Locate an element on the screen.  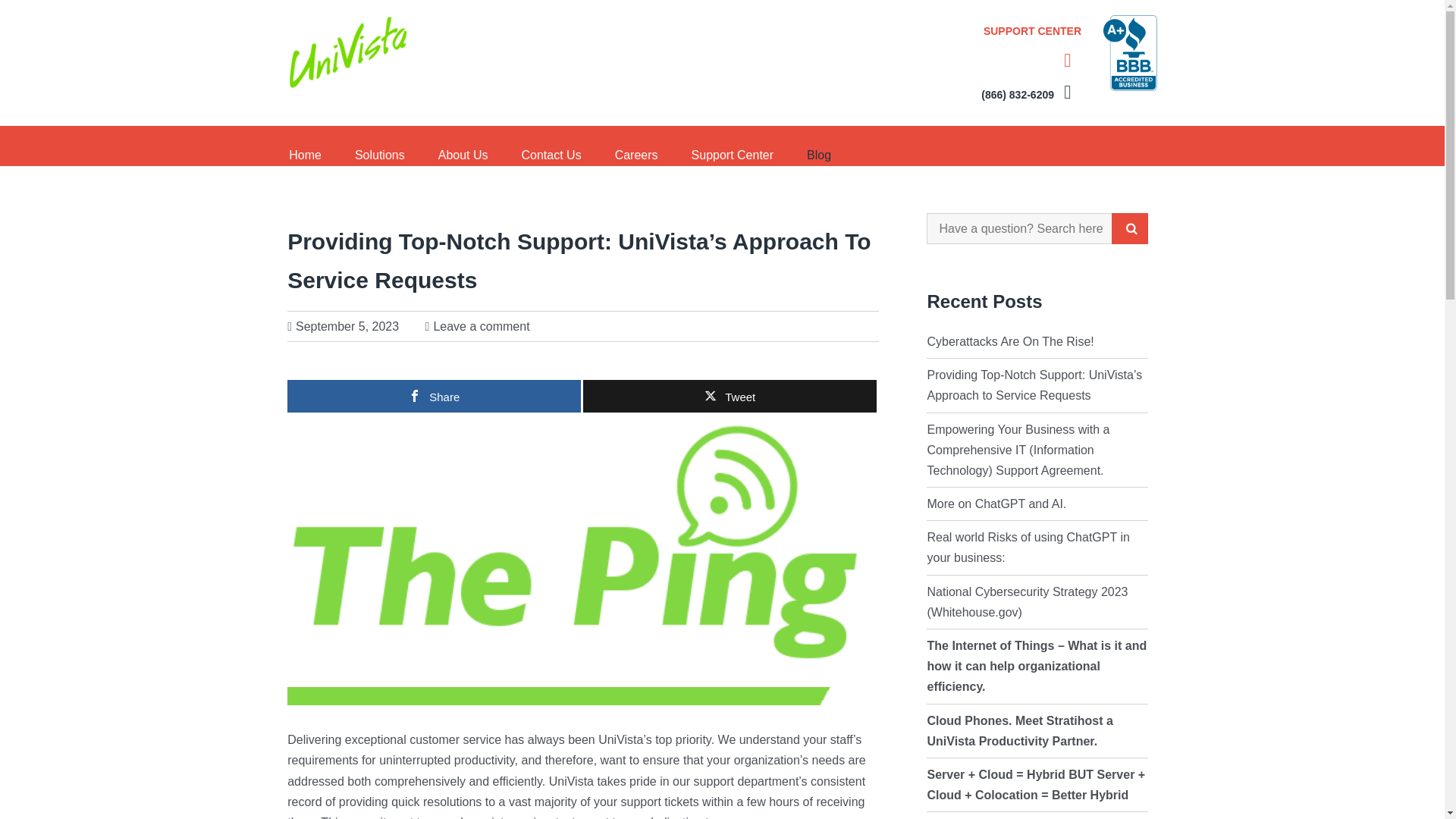
About Us is located at coordinates (463, 146).